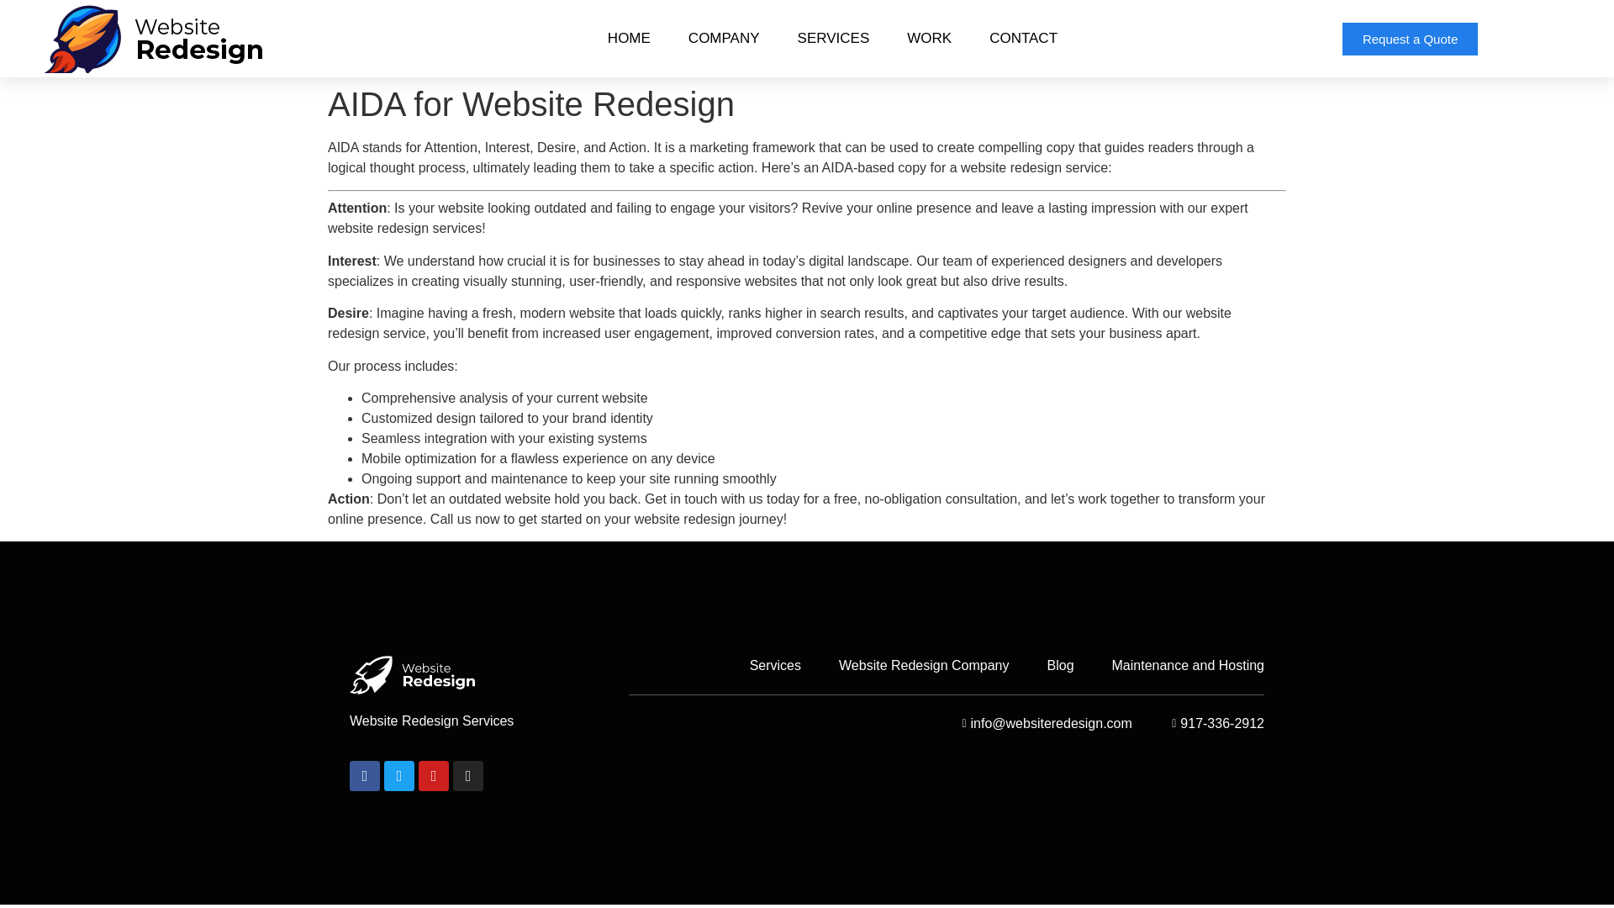 This screenshot has width=1614, height=908. Describe the element at coordinates (1212, 723) in the screenshot. I see `917-336-2912` at that location.